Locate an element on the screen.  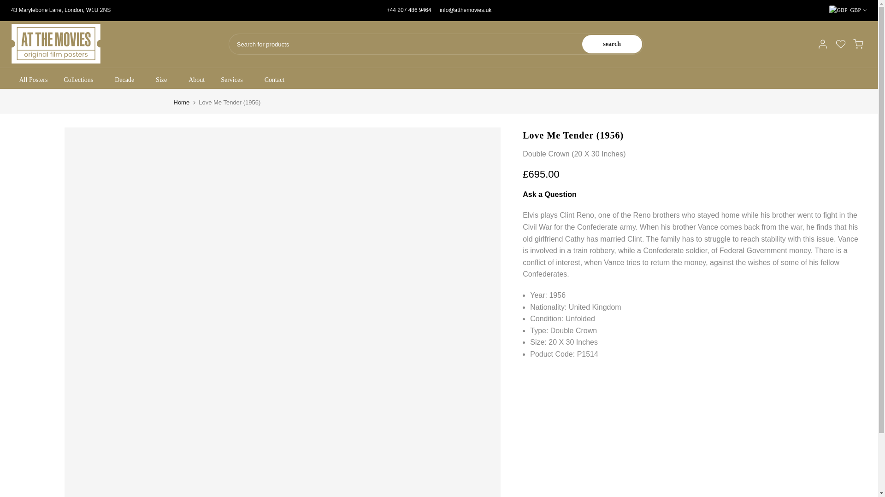
Decade is located at coordinates (127, 80).